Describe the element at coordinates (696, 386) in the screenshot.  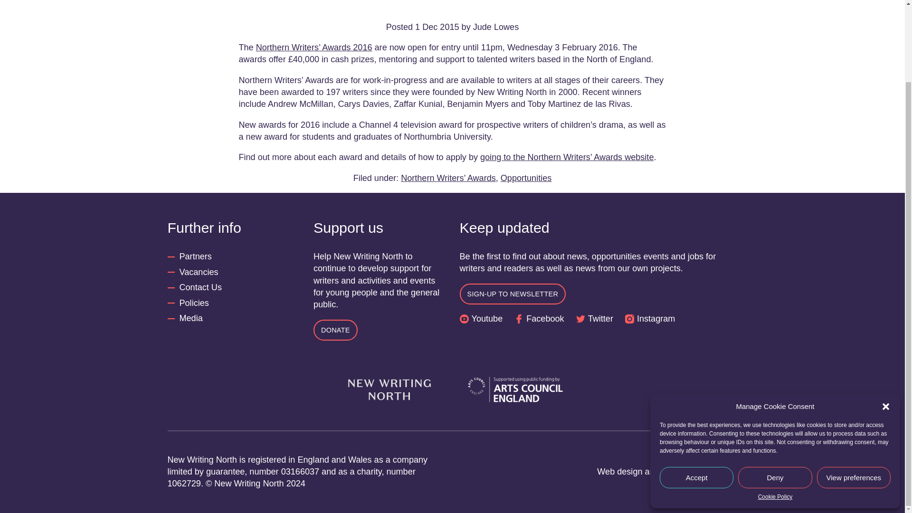
I see `Accept` at that location.